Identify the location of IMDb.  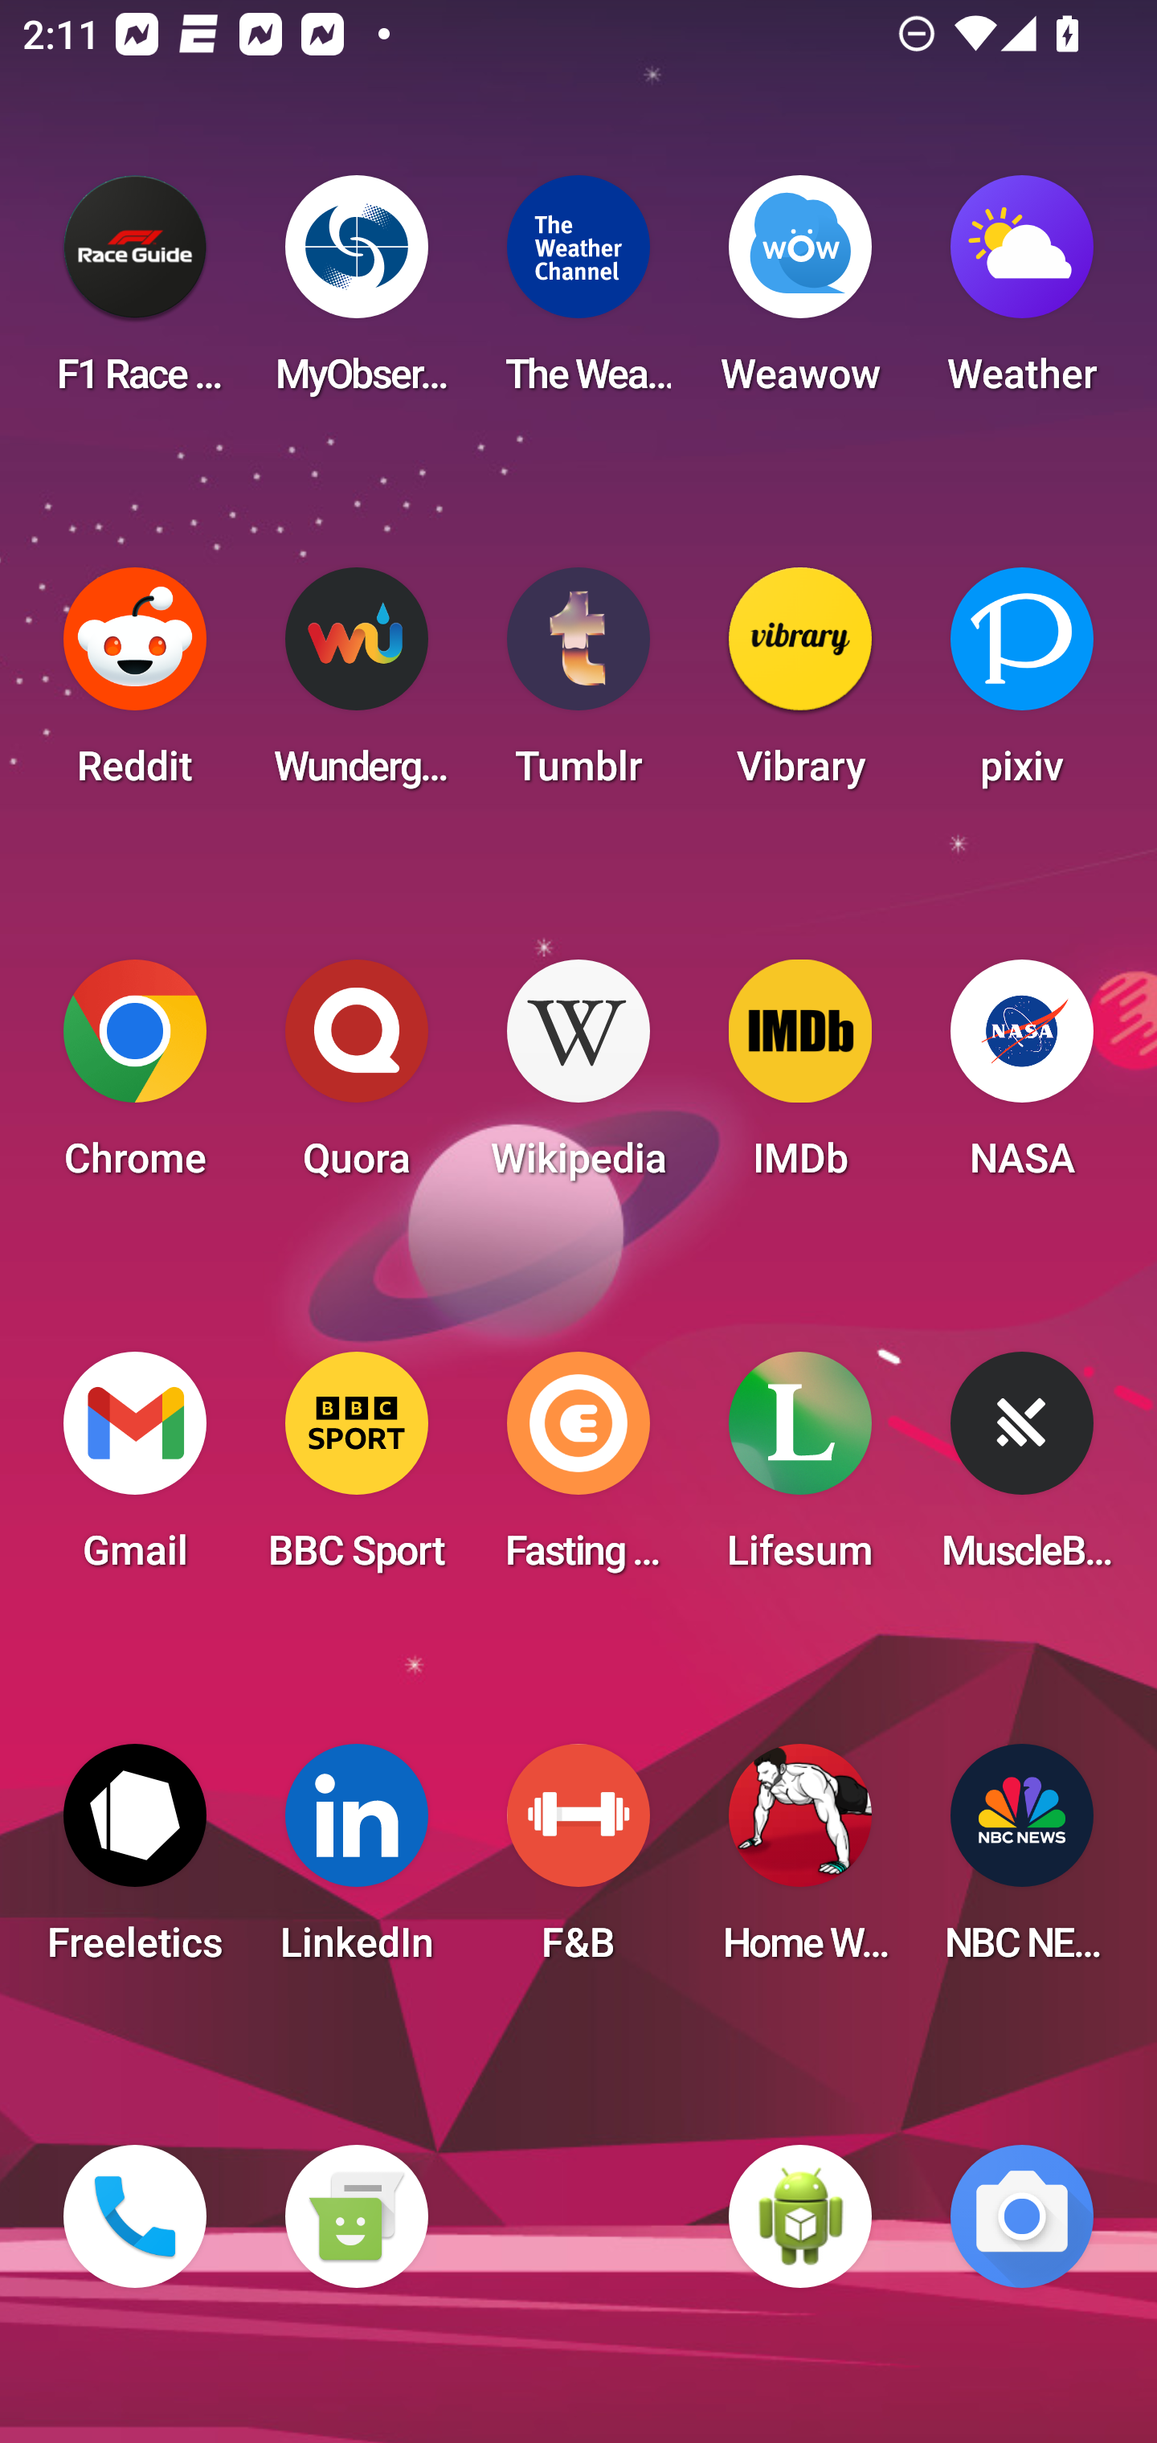
(800, 1078).